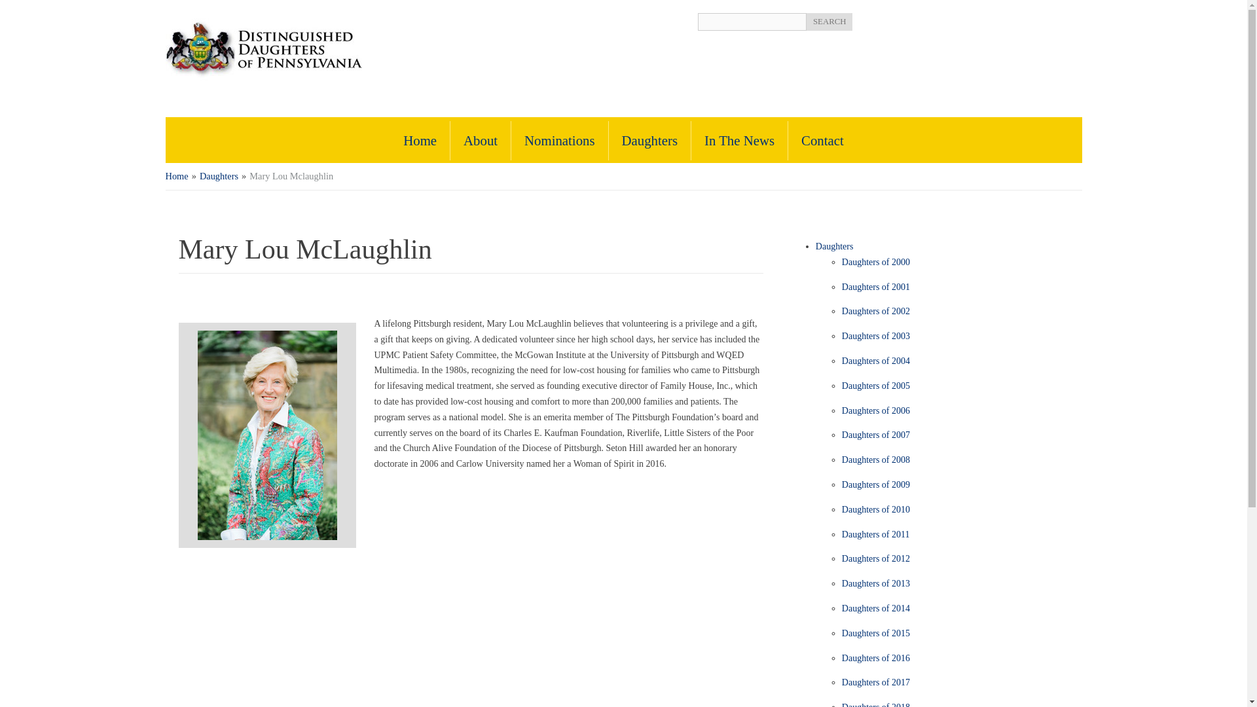 Image resolution: width=1257 pixels, height=707 pixels. What do you see at coordinates (876, 262) in the screenshot?
I see `Daughters of 2000` at bounding box center [876, 262].